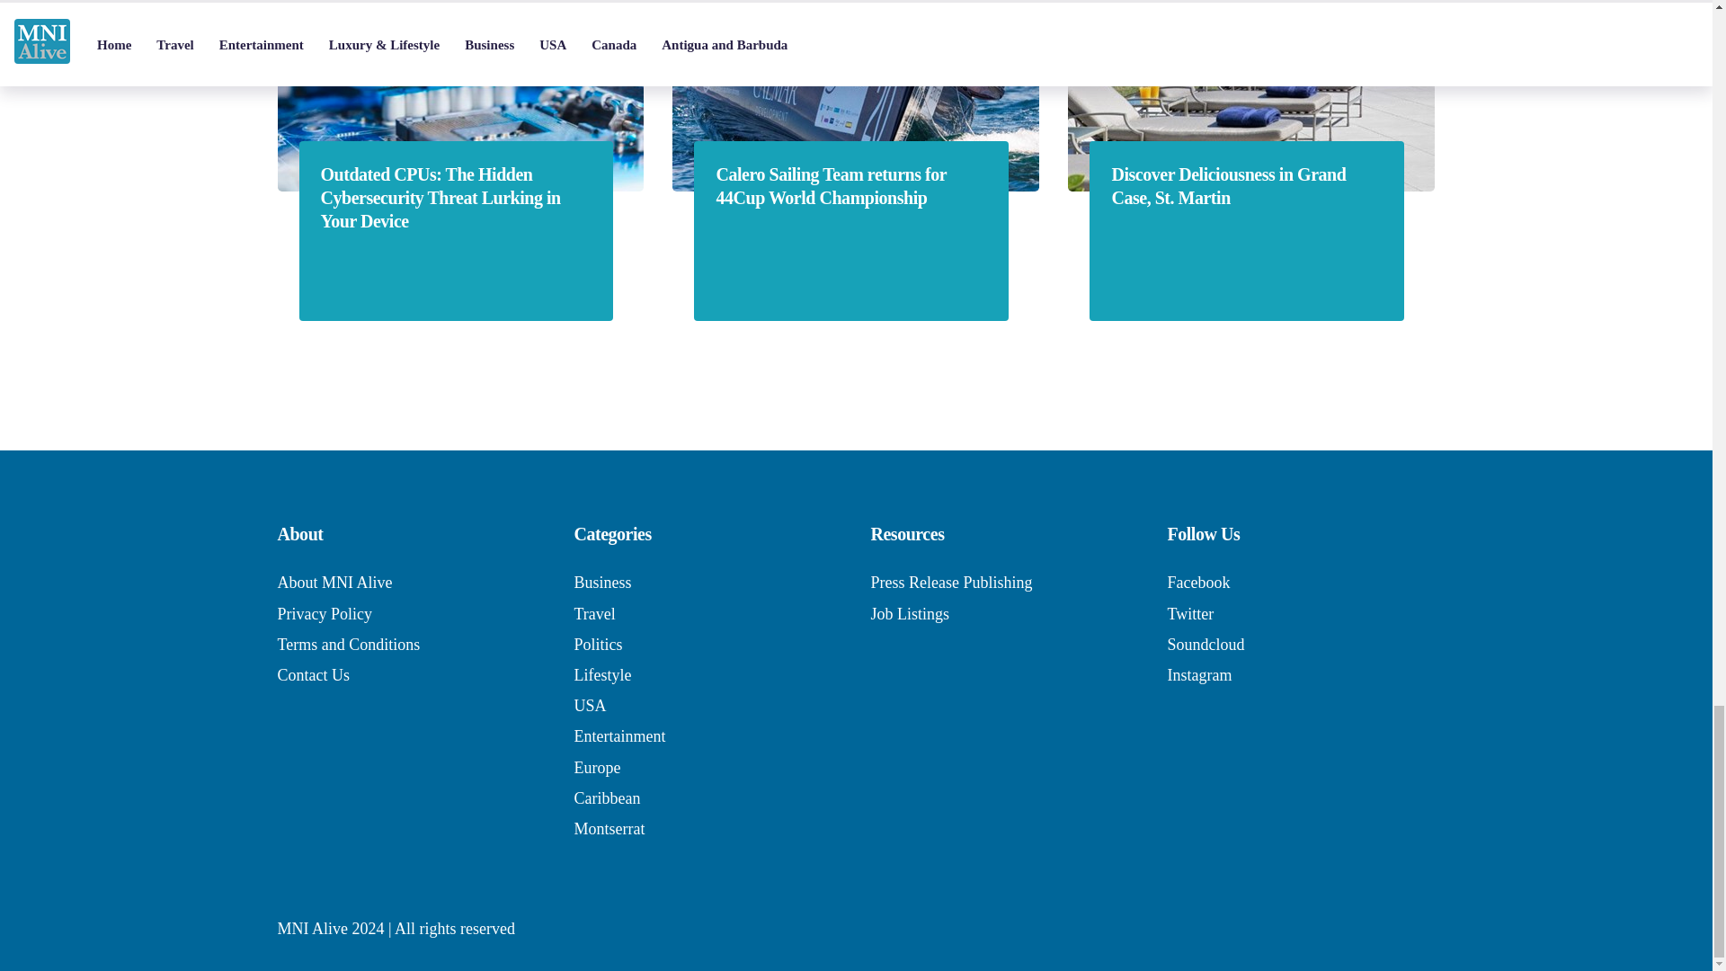 The height and width of the screenshot is (971, 1726). What do you see at coordinates (608, 829) in the screenshot?
I see `Montserrat` at bounding box center [608, 829].